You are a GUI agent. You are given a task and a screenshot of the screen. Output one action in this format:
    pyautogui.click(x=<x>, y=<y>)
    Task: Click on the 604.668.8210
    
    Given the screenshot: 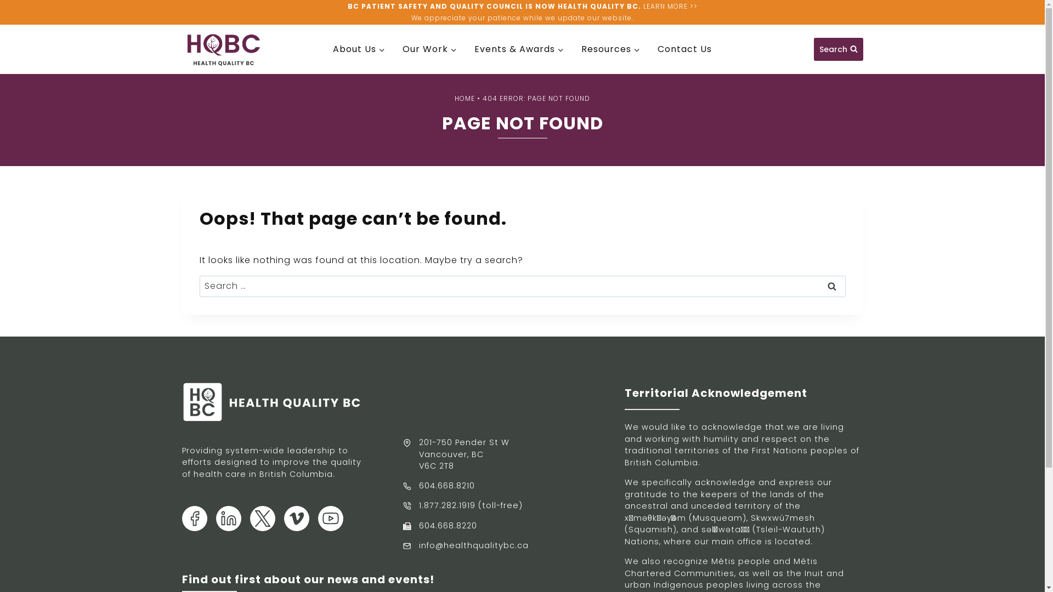 What is the action you would take?
    pyautogui.click(x=439, y=486)
    